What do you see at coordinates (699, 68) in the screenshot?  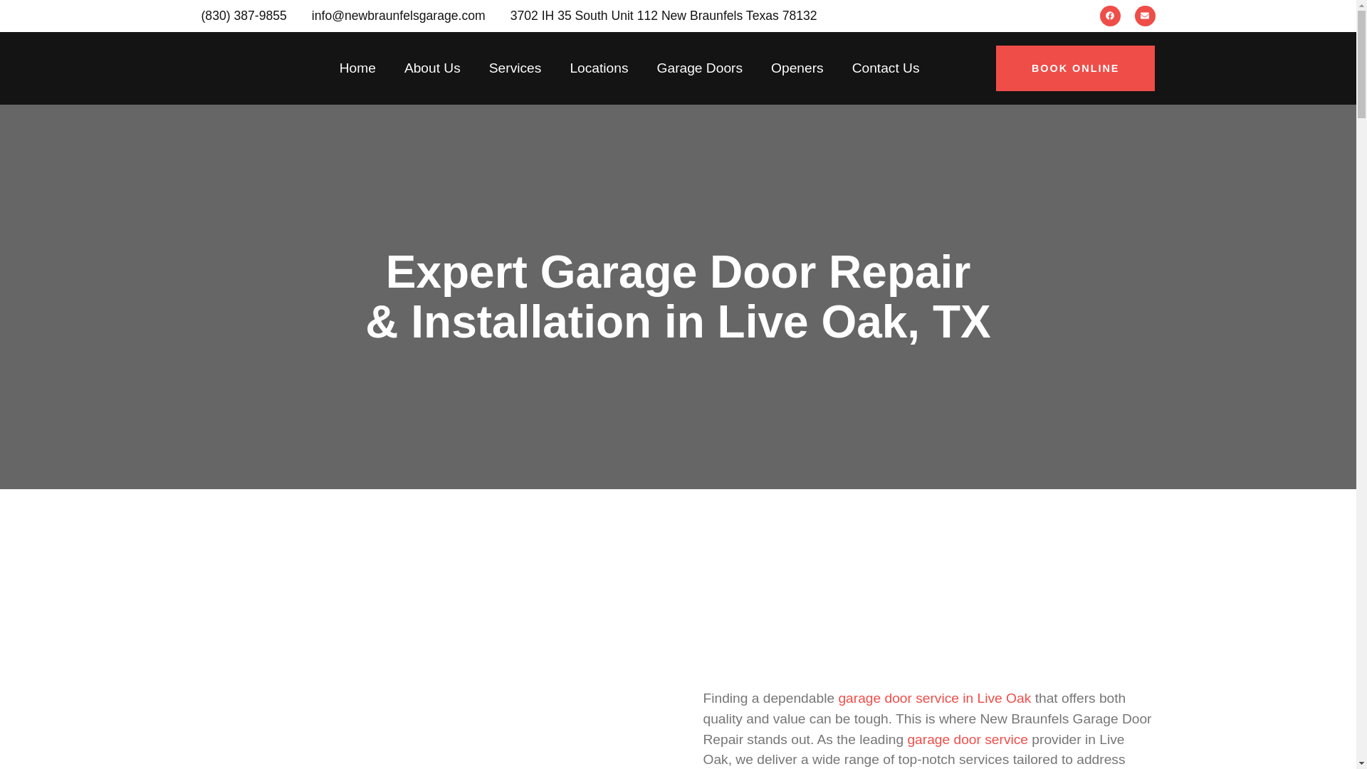 I see `Garage Doors` at bounding box center [699, 68].